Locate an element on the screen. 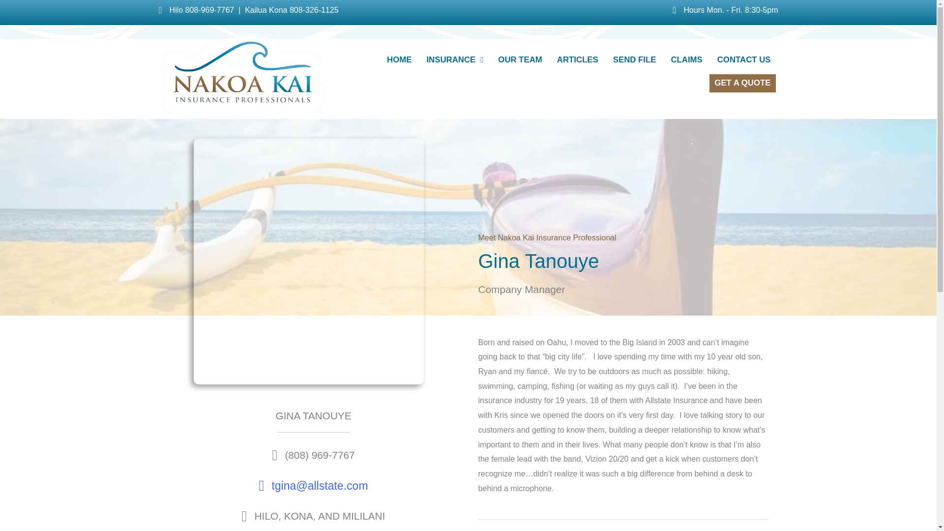  808-326-1125 is located at coordinates (314, 10).